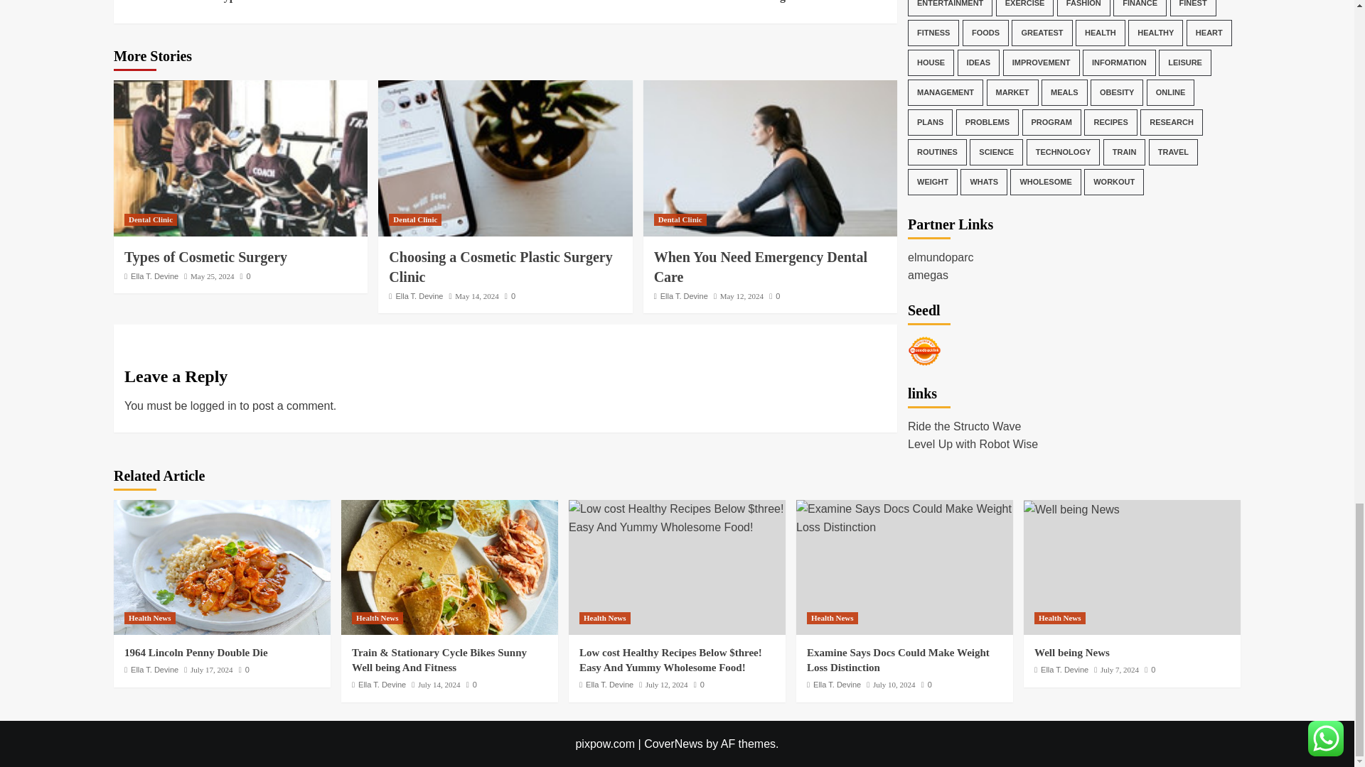 The height and width of the screenshot is (767, 1365). What do you see at coordinates (680, 219) in the screenshot?
I see `0` at bounding box center [680, 219].